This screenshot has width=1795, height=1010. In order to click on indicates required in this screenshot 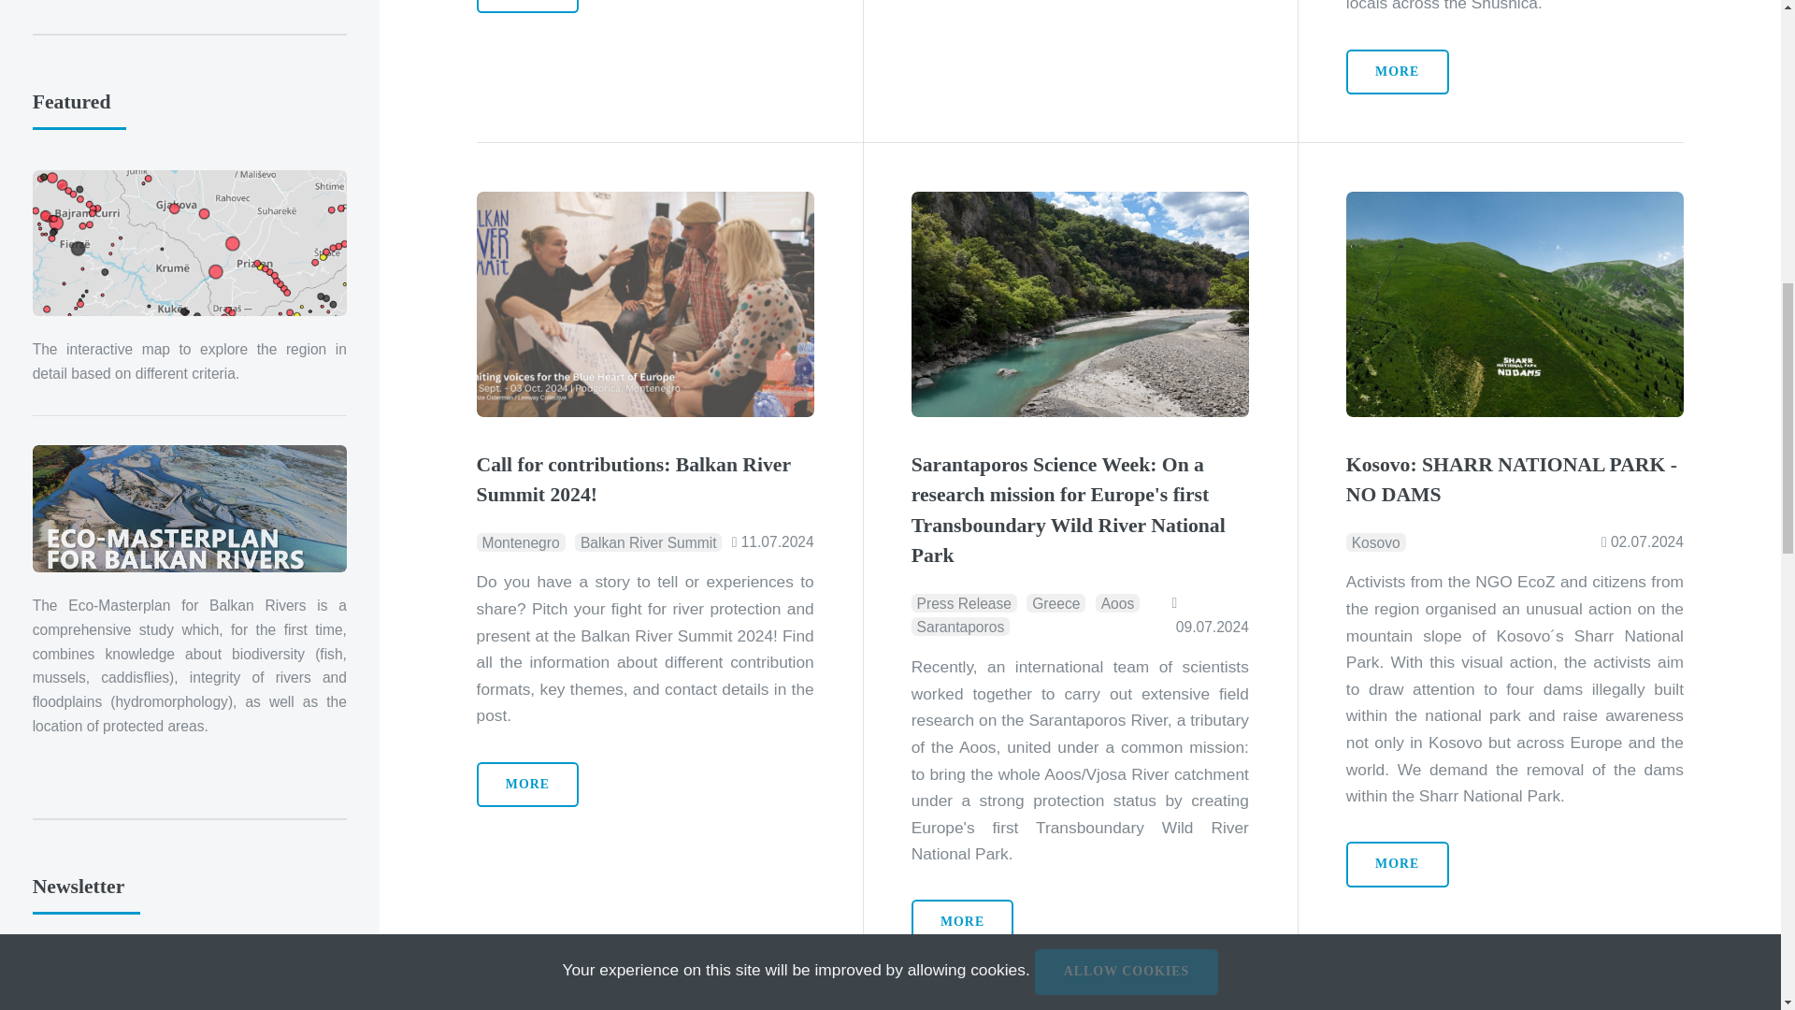, I will do `click(189, 966)`.